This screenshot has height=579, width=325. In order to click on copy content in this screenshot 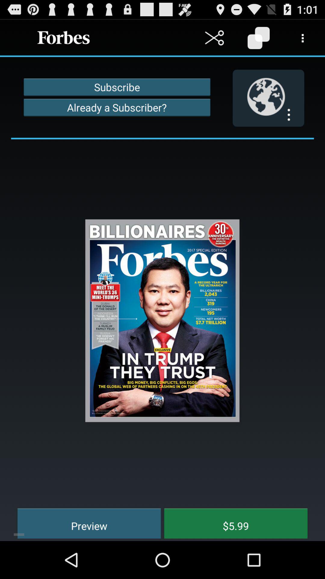, I will do `click(259, 38)`.